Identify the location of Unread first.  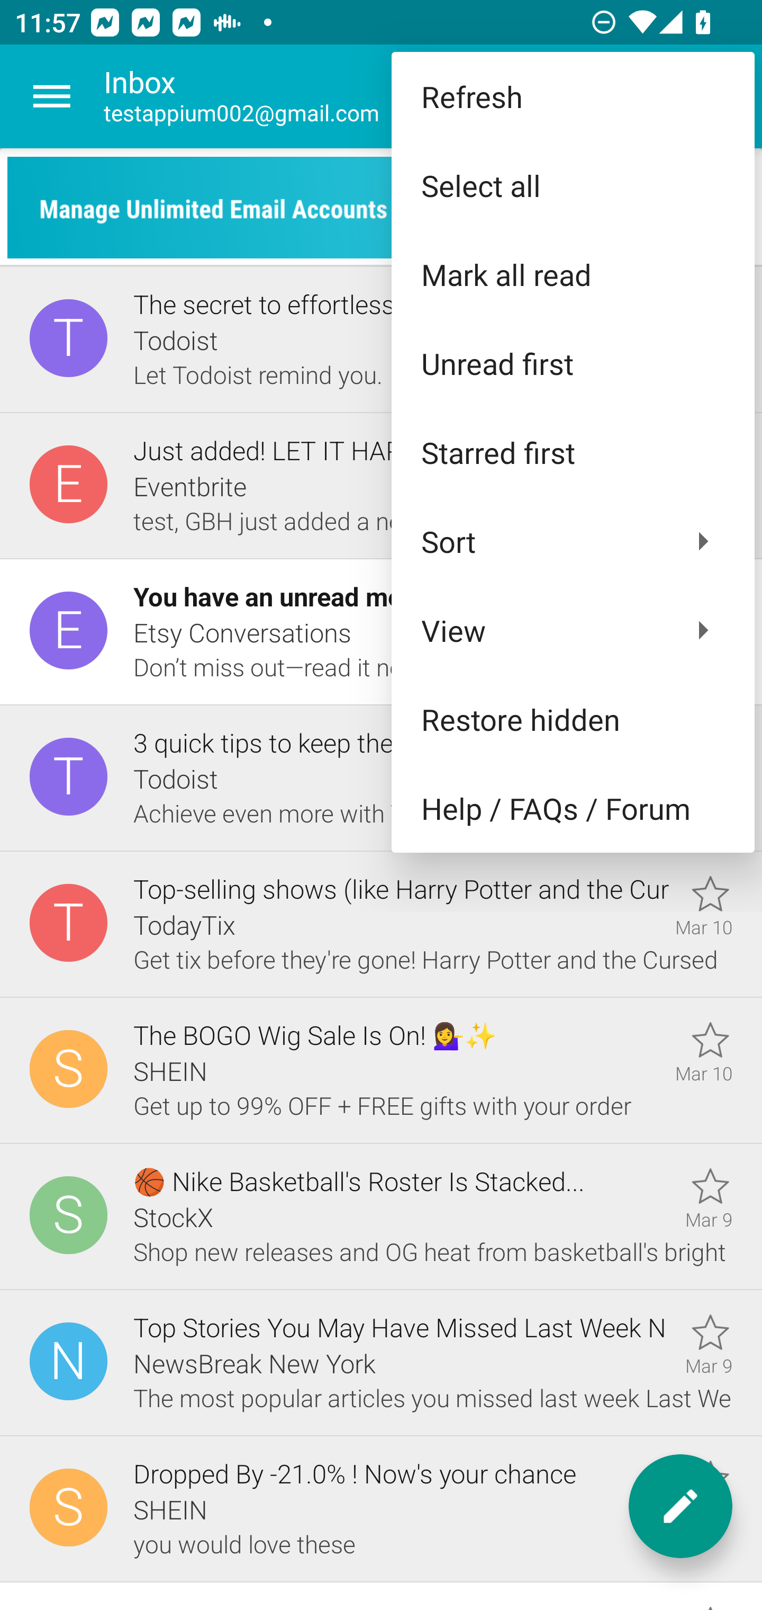
(573, 363).